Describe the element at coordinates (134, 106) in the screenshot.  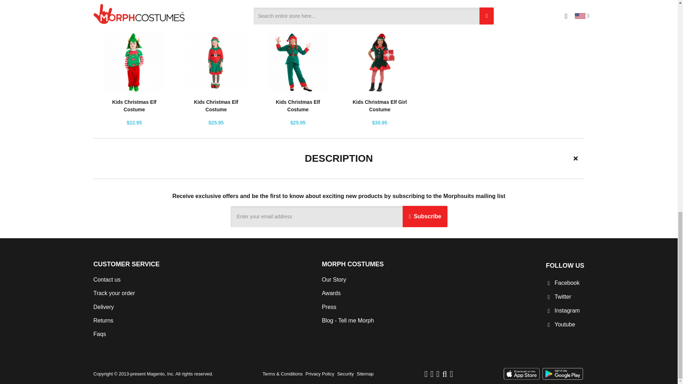
I see `Kids Christmas Elf Costume` at that location.